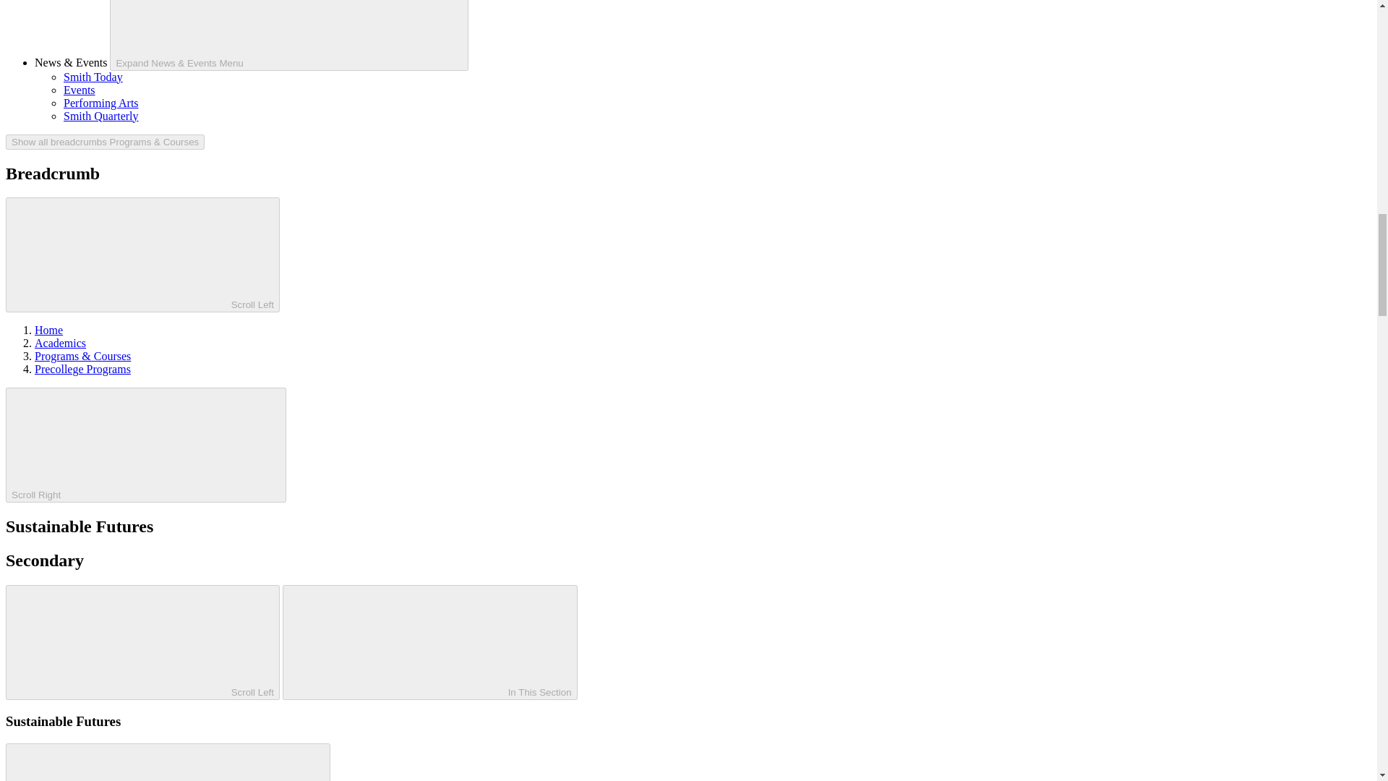  I want to click on Scroll Left, so click(142, 255).